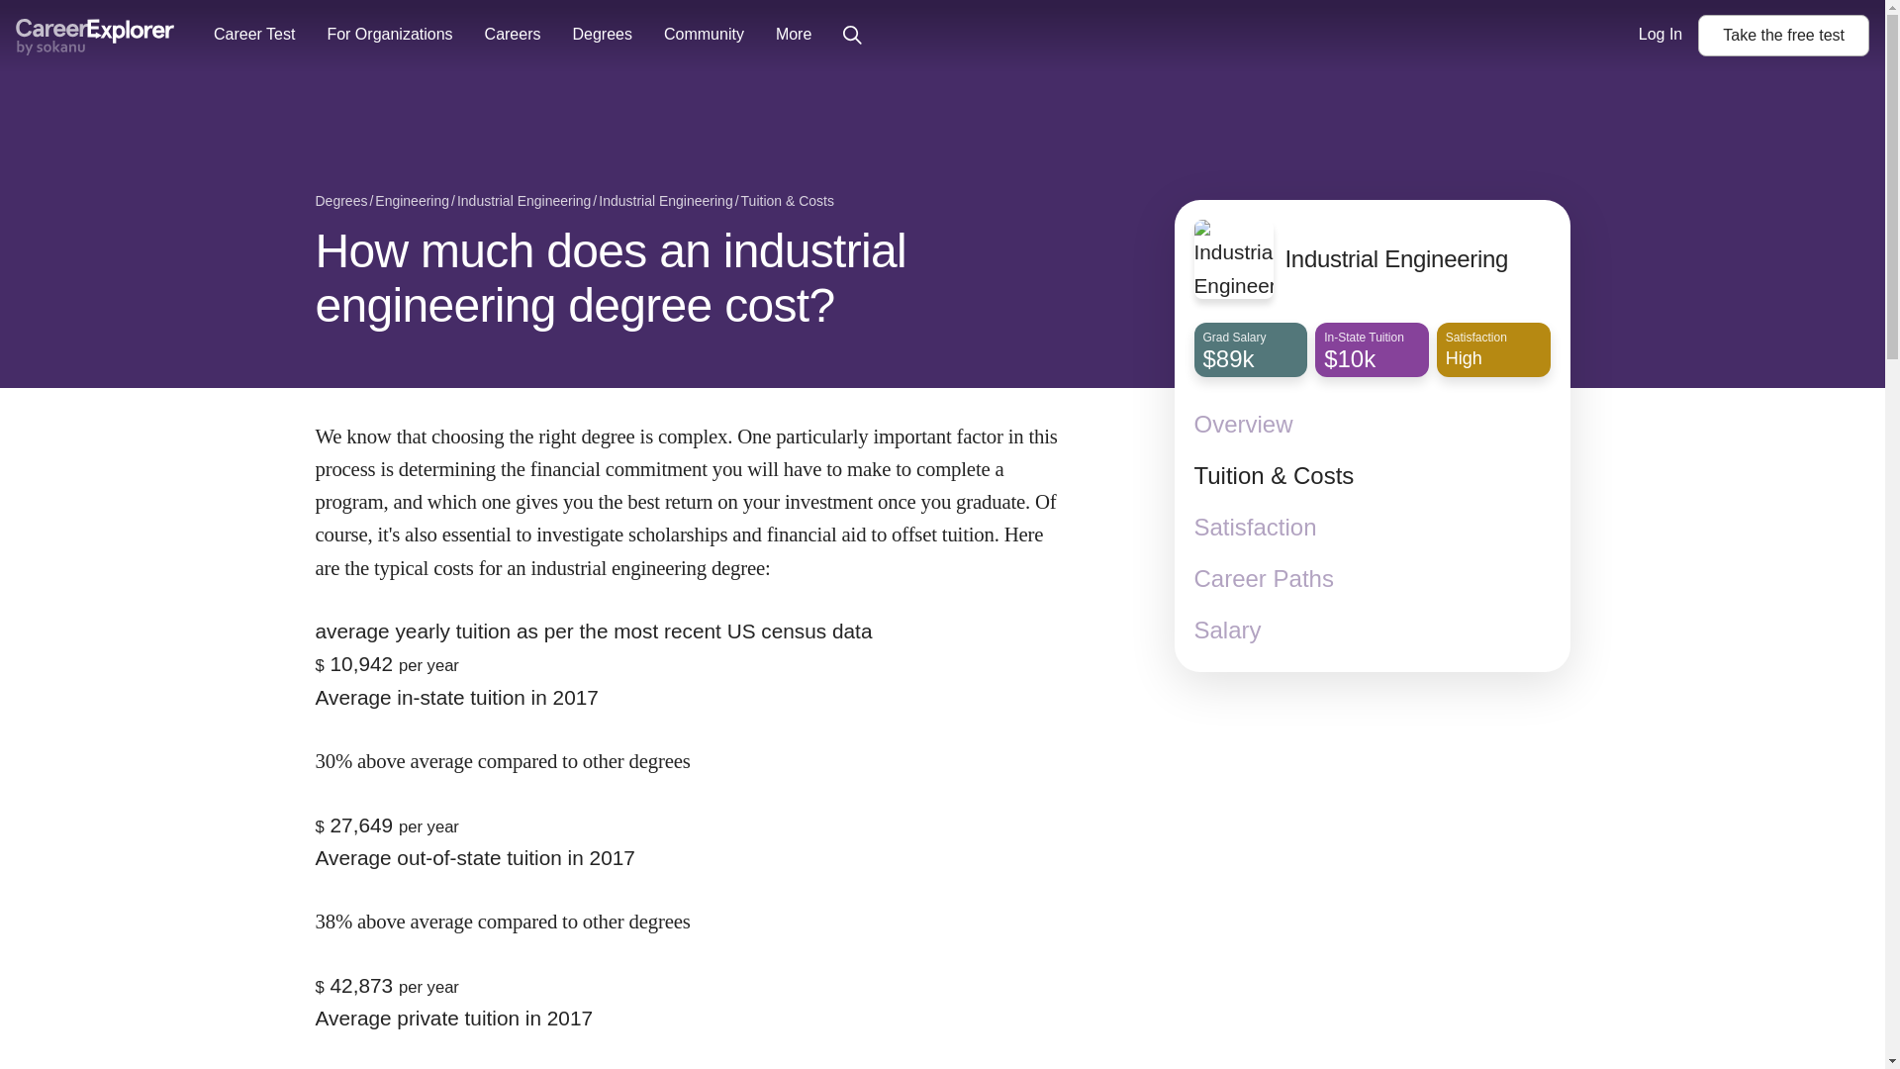 The height and width of the screenshot is (1069, 1900). What do you see at coordinates (1372, 424) in the screenshot?
I see `Overview` at bounding box center [1372, 424].